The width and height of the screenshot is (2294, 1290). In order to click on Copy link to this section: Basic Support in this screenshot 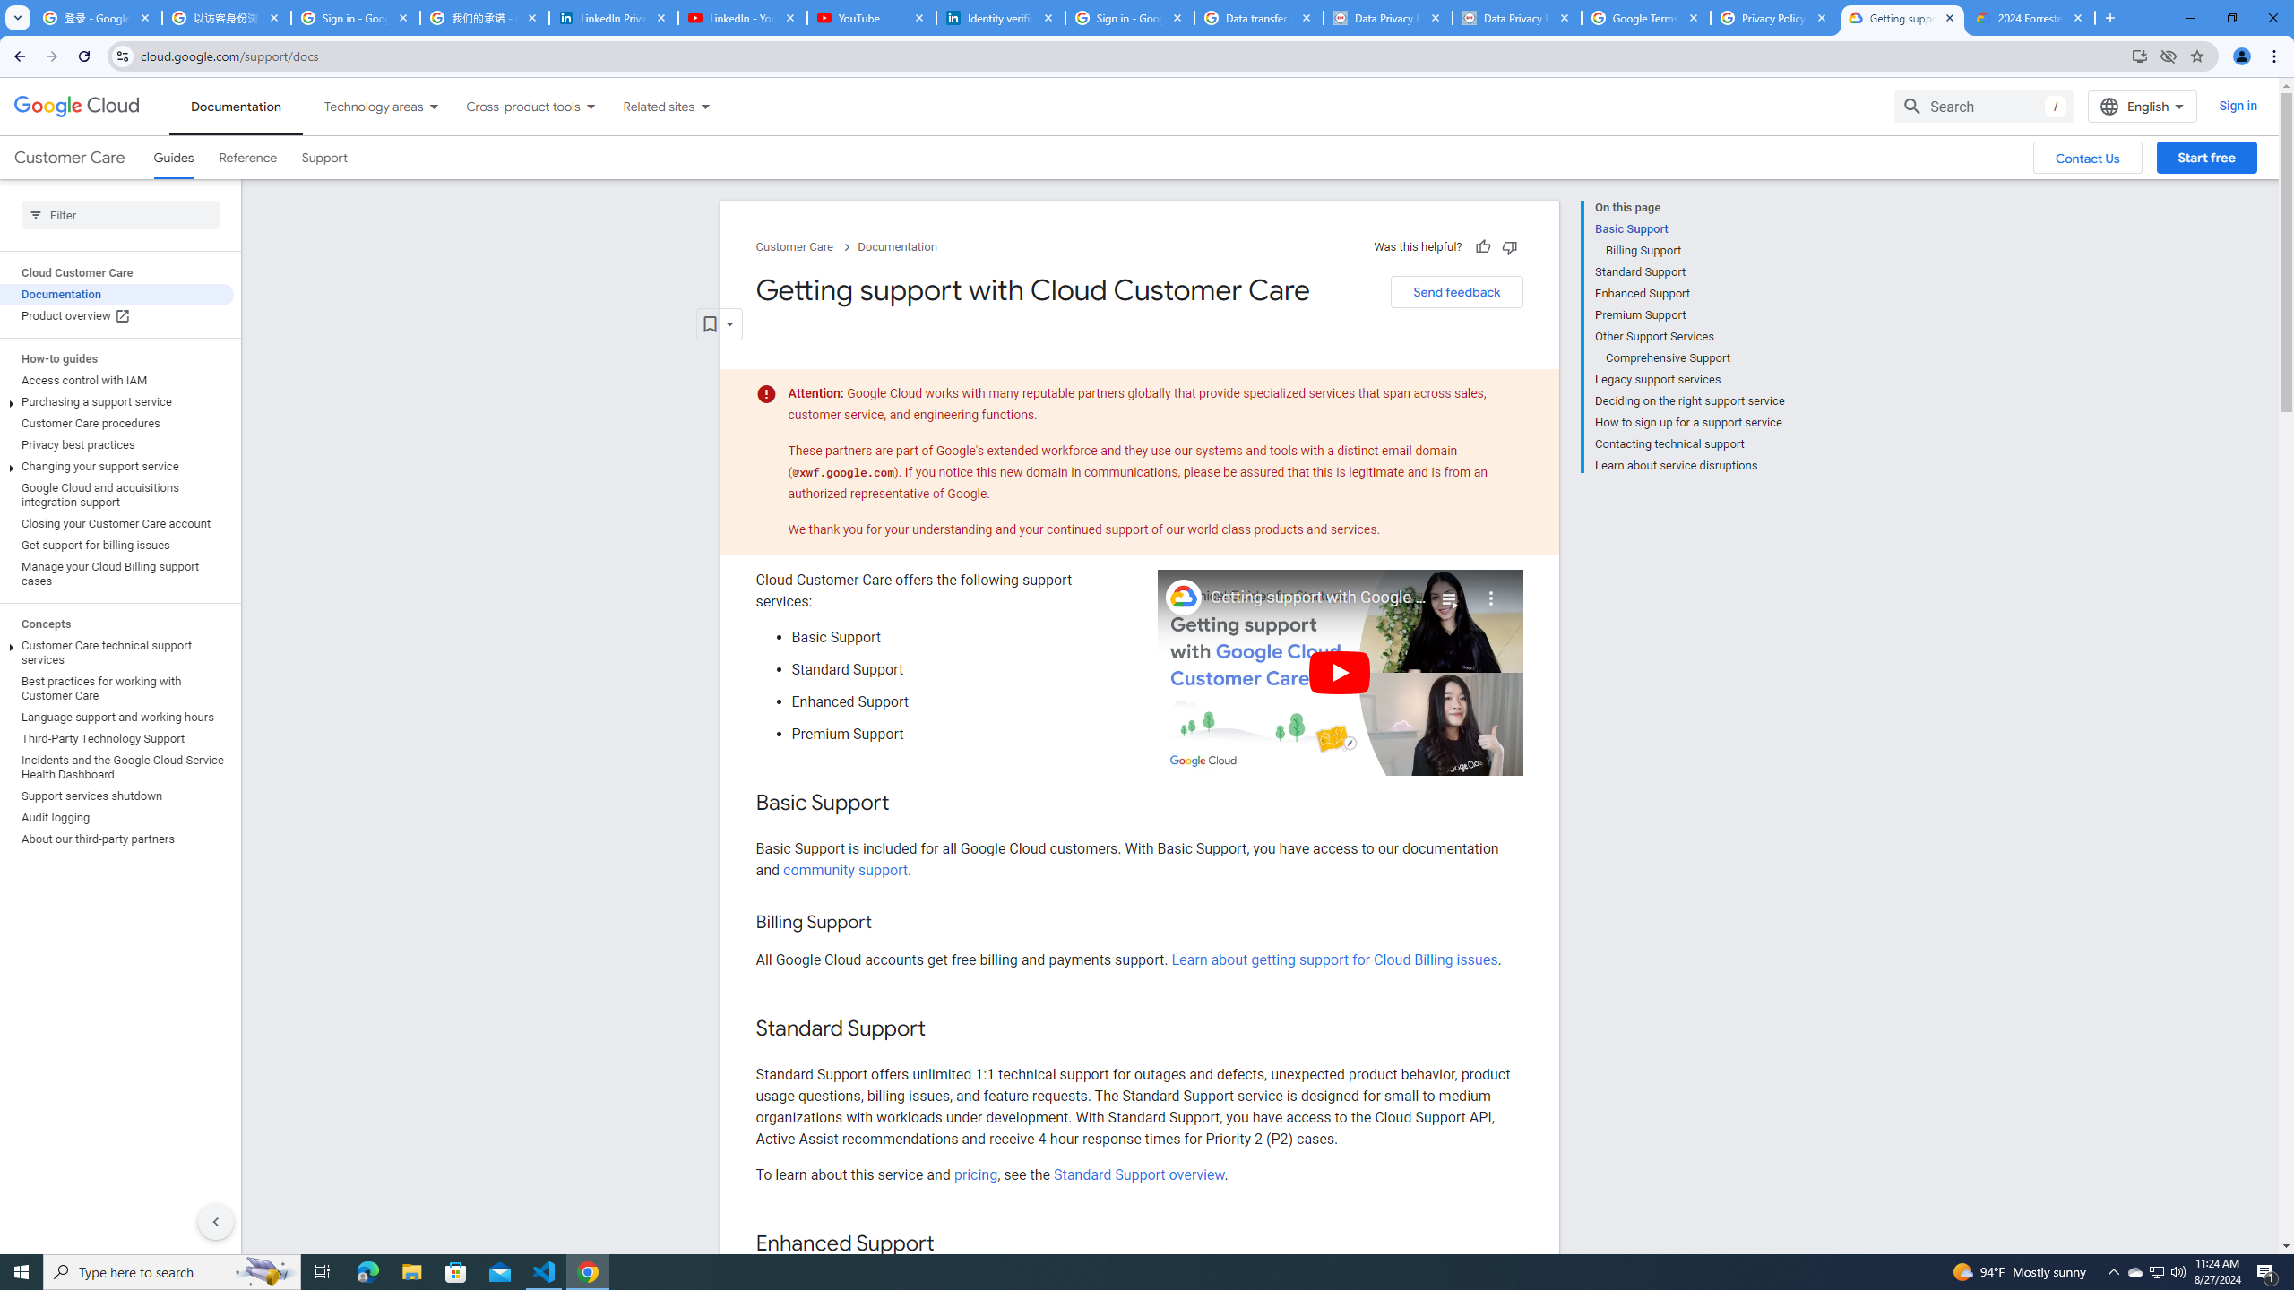, I will do `click(909, 804)`.